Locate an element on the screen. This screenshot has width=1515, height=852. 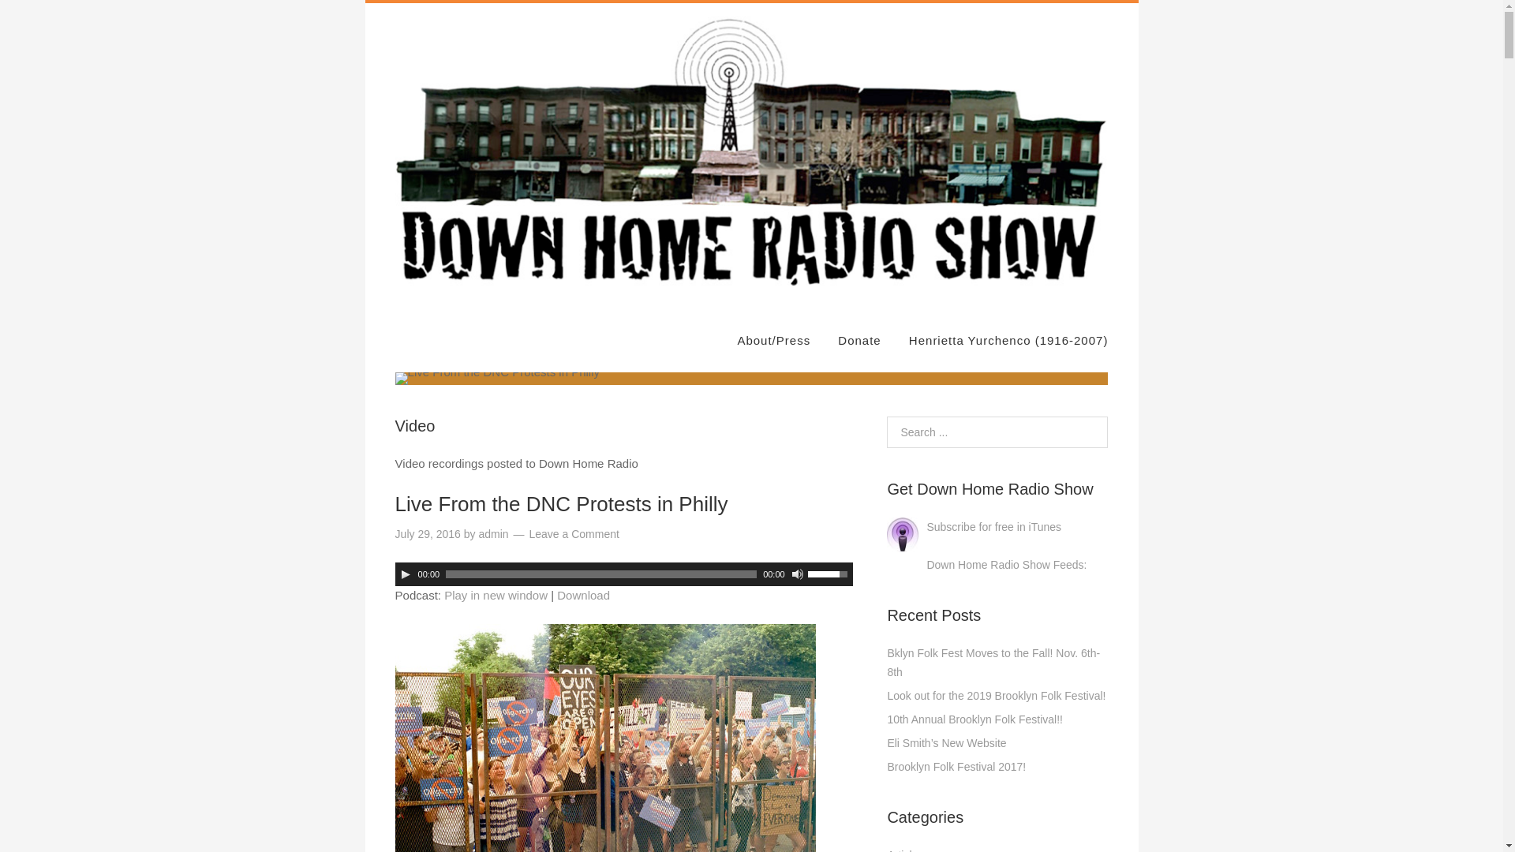
Donate is located at coordinates (858, 341).